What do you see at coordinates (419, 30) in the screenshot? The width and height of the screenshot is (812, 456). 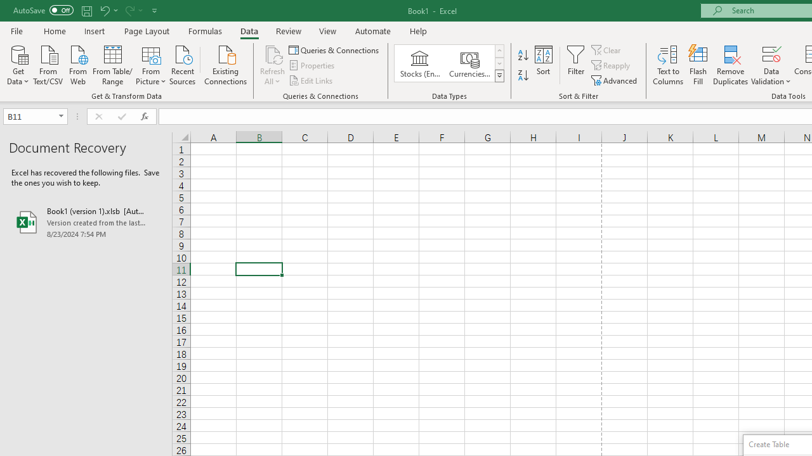 I see `Help` at bounding box center [419, 30].